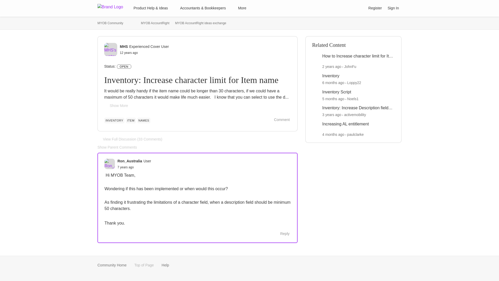 The image size is (499, 281). I want to click on Noels1, so click(353, 98).